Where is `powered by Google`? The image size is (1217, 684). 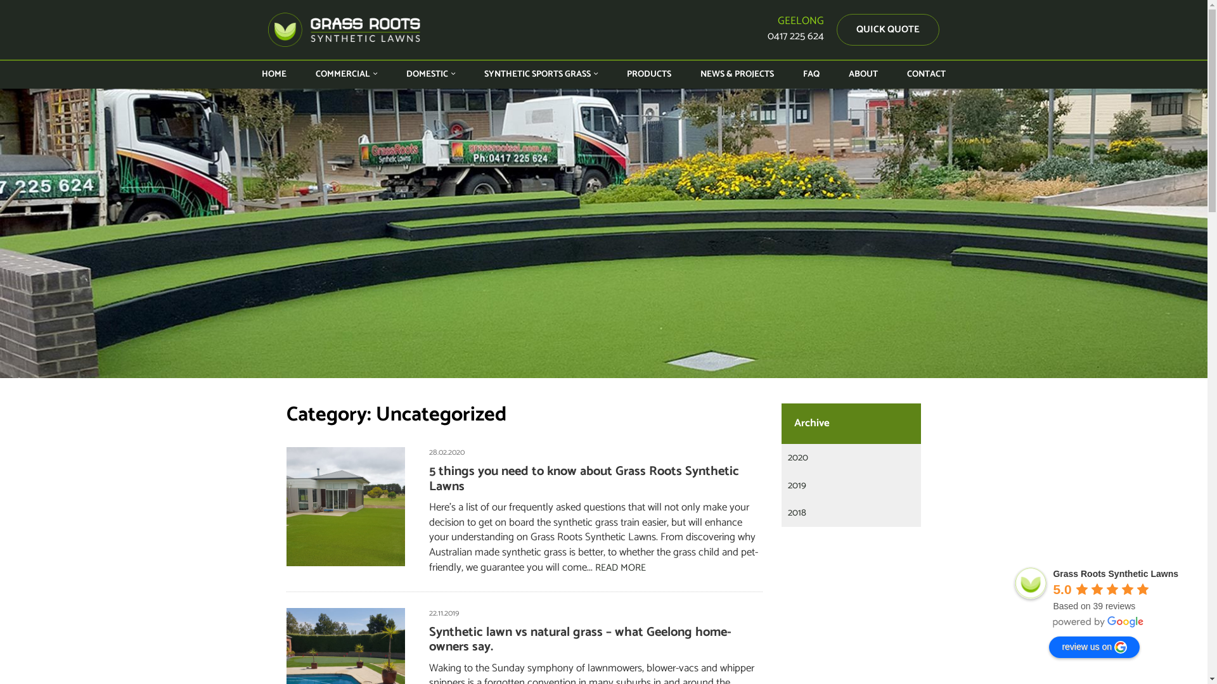 powered by Google is located at coordinates (1098, 622).